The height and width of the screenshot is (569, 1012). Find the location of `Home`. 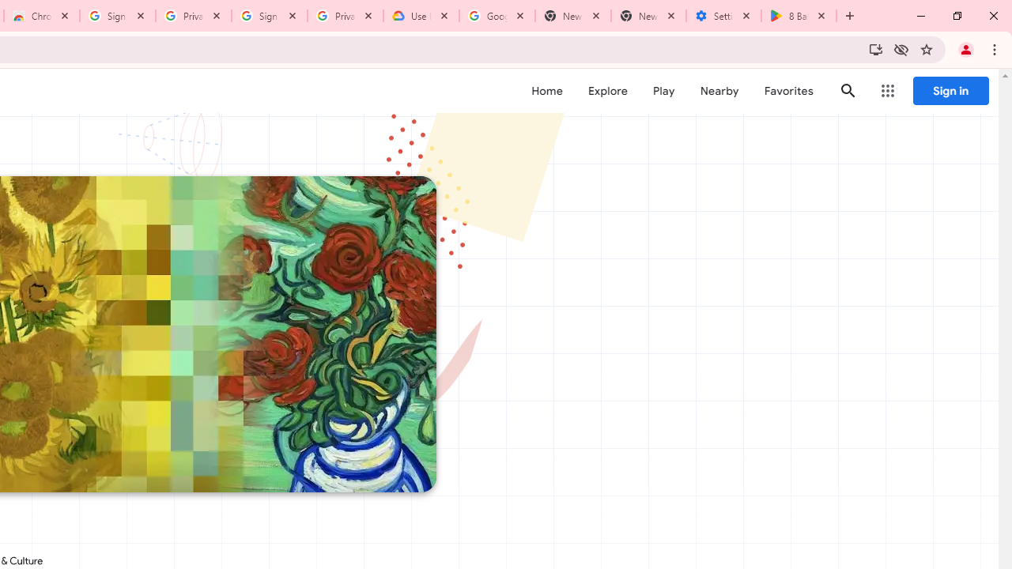

Home is located at coordinates (547, 91).